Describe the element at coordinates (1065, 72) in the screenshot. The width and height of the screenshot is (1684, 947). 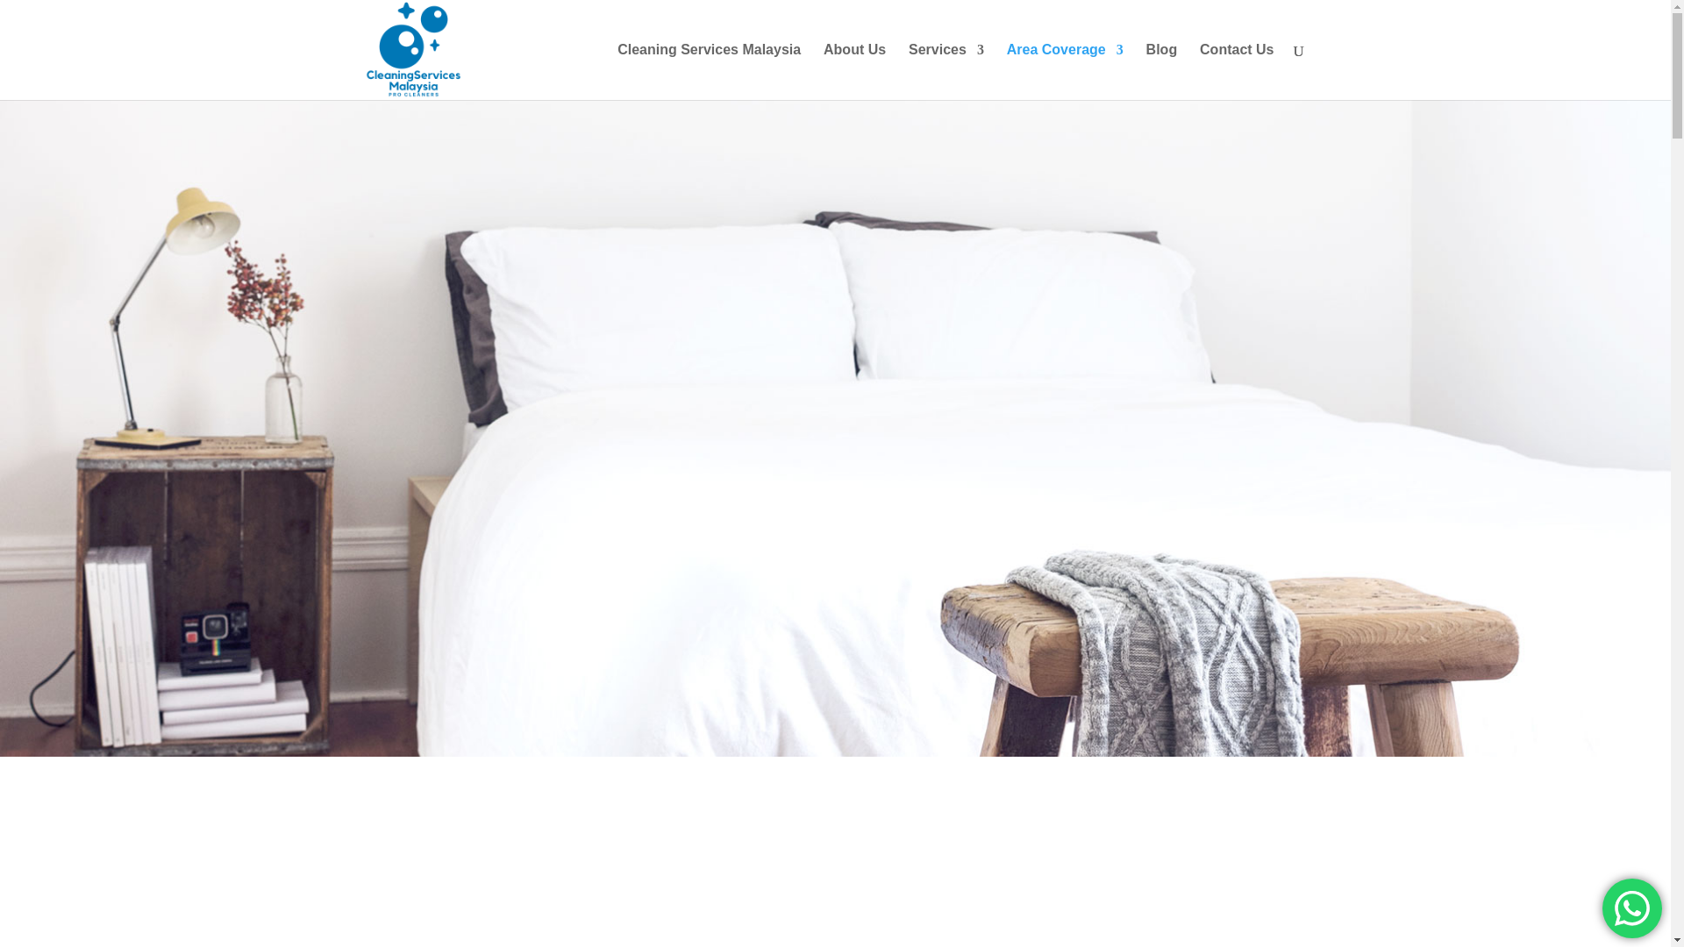
I see `Area Coverage` at that location.